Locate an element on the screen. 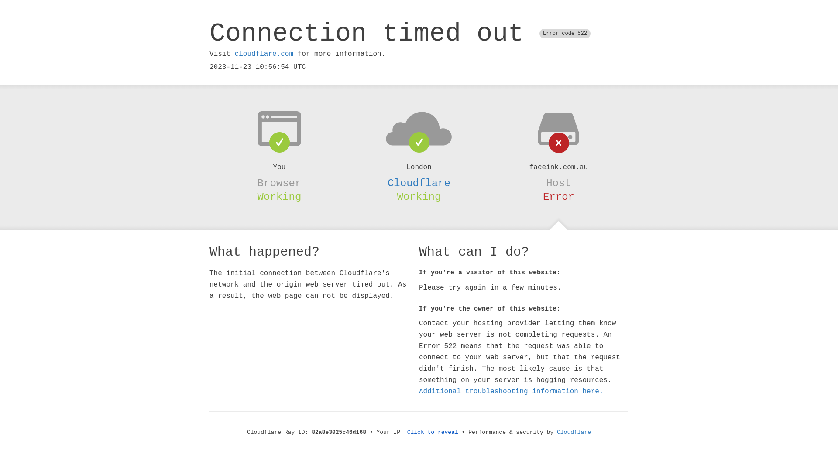  Click to reveal is located at coordinates (433, 433).